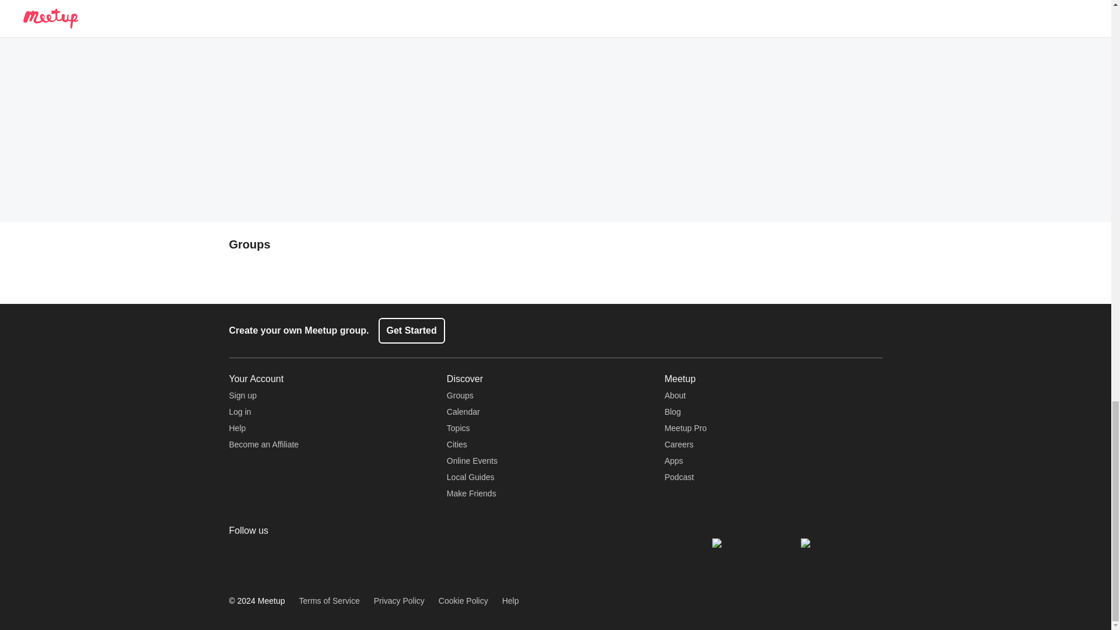 This screenshot has width=1120, height=630. Describe the element at coordinates (678, 444) in the screenshot. I see `Careers` at that location.